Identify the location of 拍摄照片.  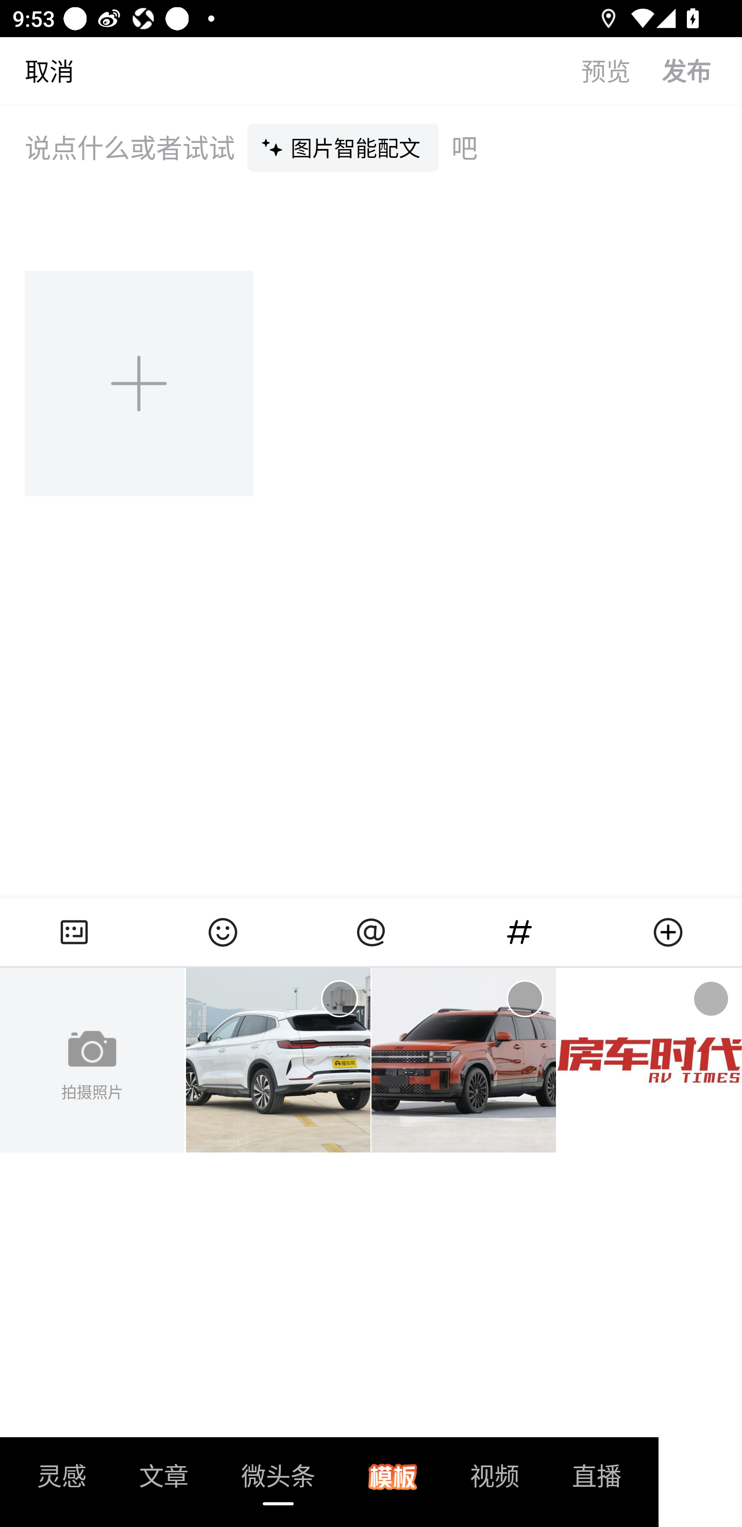
(92, 1060).